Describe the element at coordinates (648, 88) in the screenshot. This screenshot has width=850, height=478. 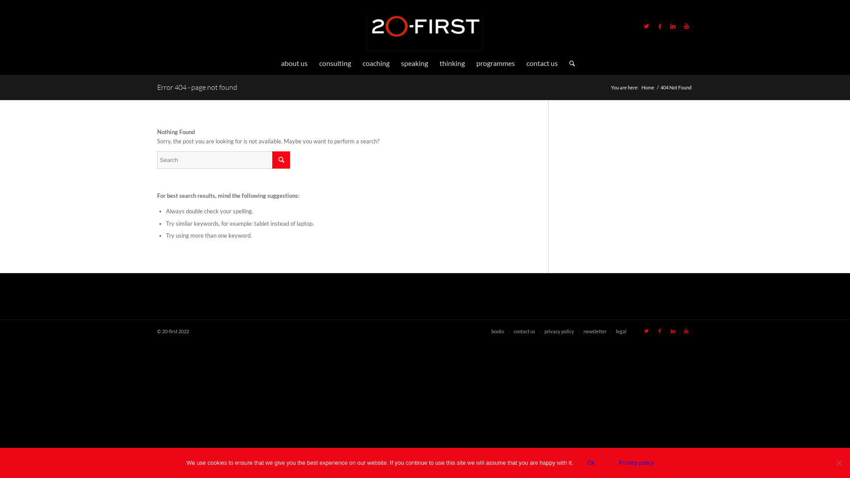
I see `Home` at that location.